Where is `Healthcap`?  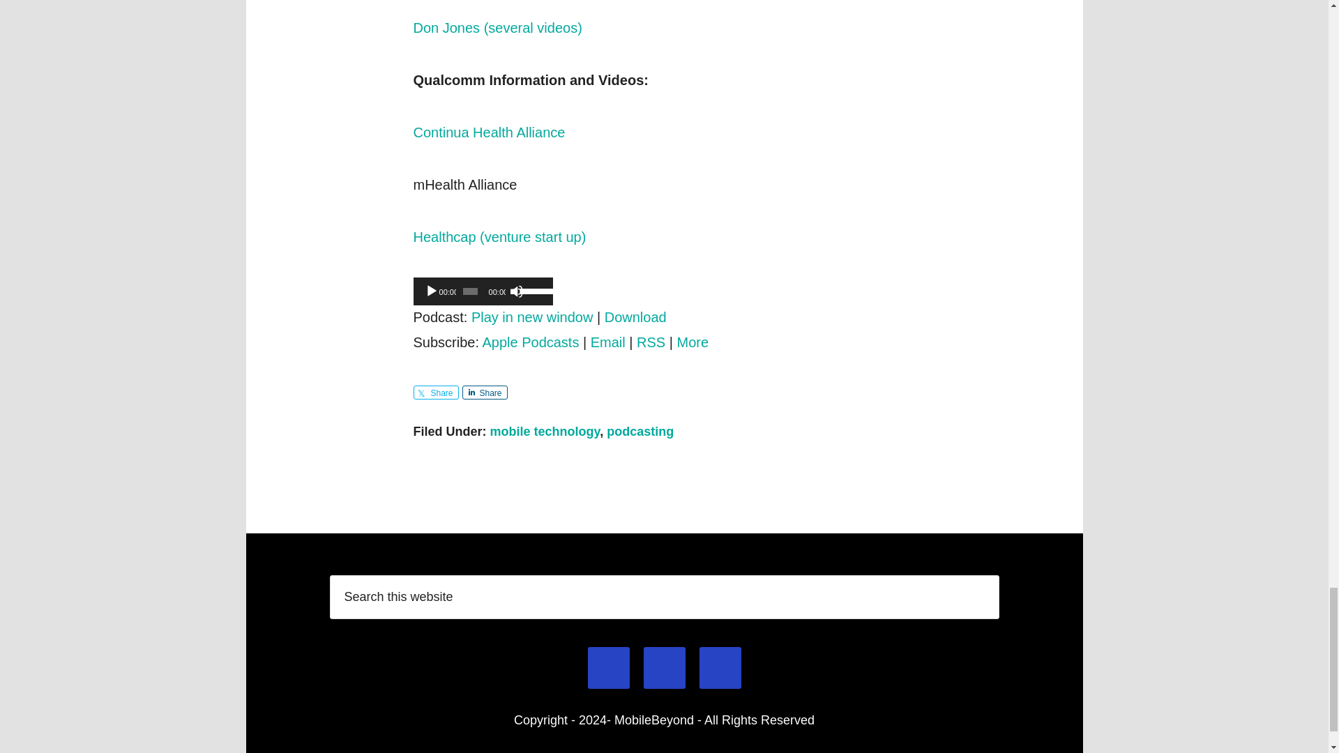
Healthcap is located at coordinates (499, 237).